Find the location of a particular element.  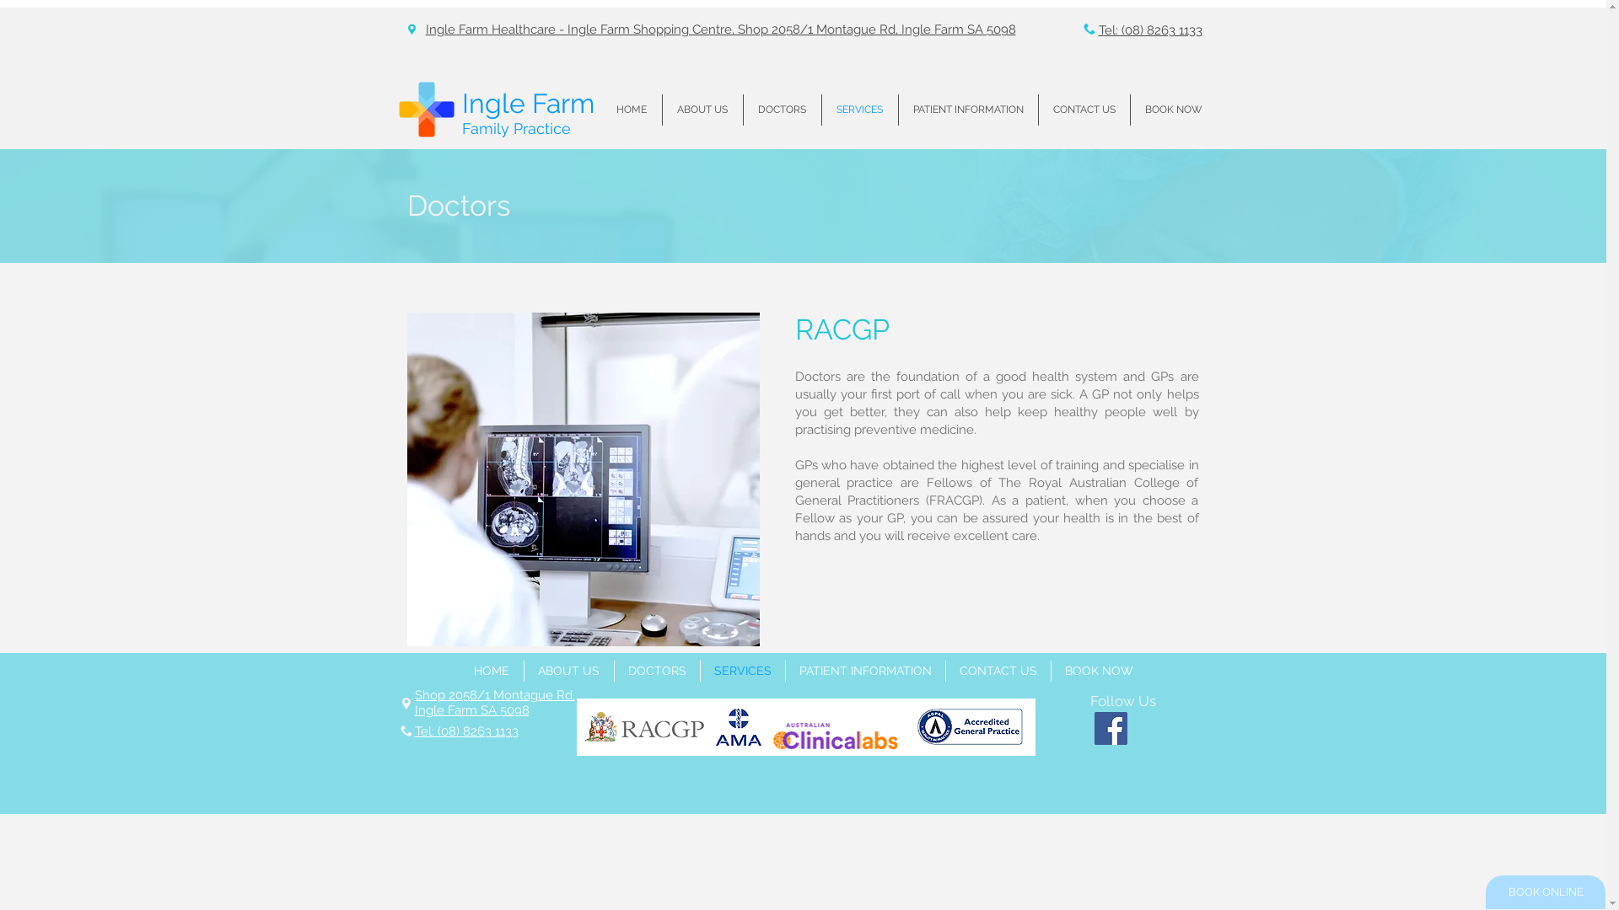

DOCTORS is located at coordinates (656, 671).